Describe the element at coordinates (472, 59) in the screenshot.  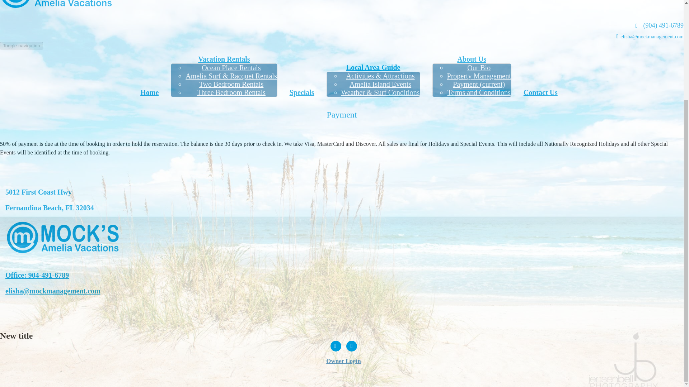
I see `About Us` at that location.